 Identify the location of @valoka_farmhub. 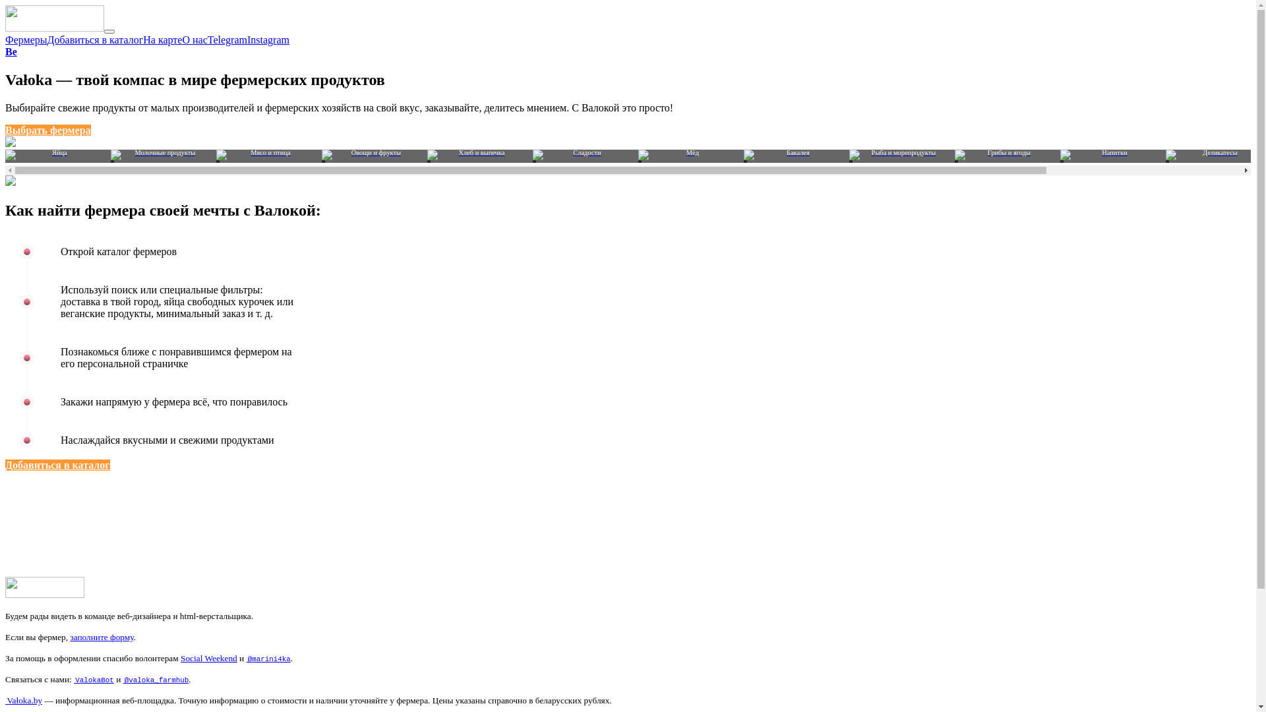
(156, 679).